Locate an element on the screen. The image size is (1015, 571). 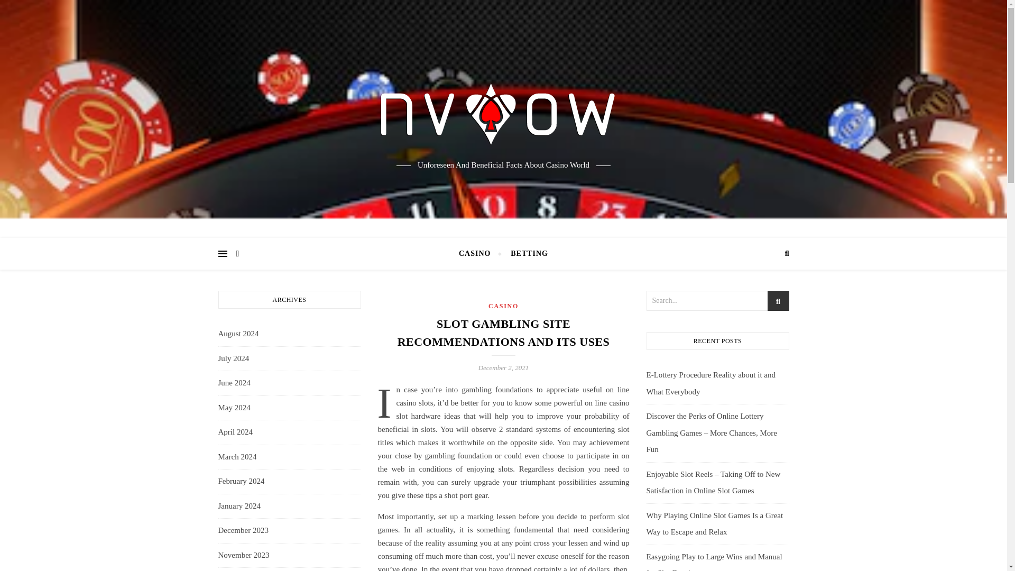
April 2024 is located at coordinates (235, 432).